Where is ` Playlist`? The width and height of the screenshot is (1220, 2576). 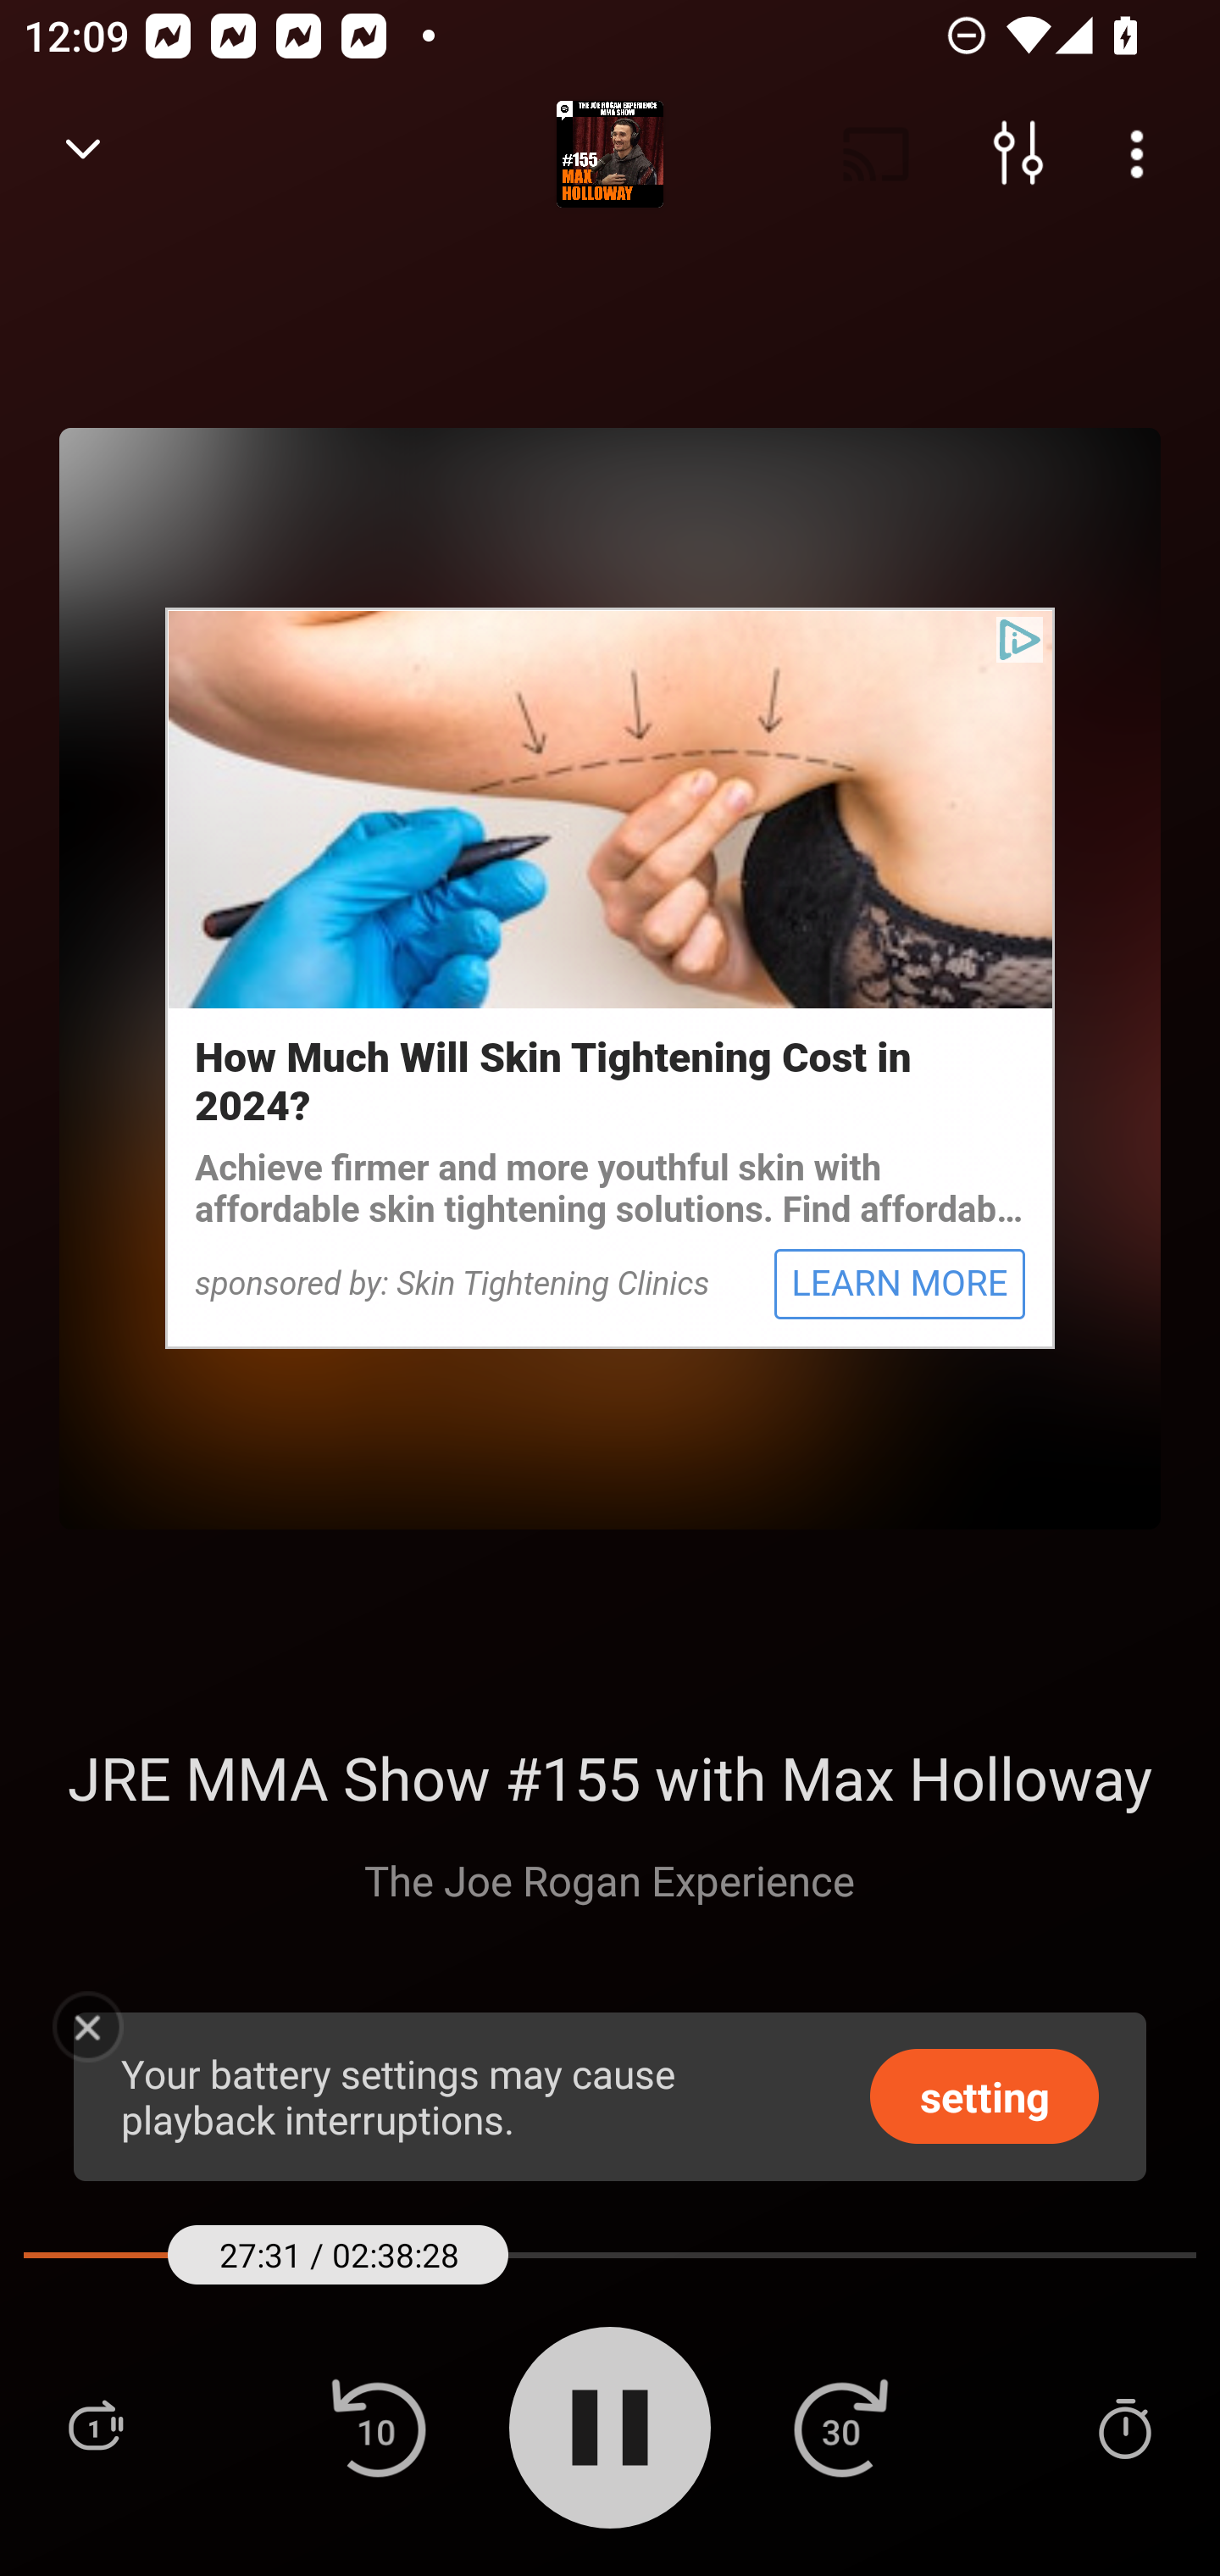
 Playlist is located at coordinates (95, 2427).